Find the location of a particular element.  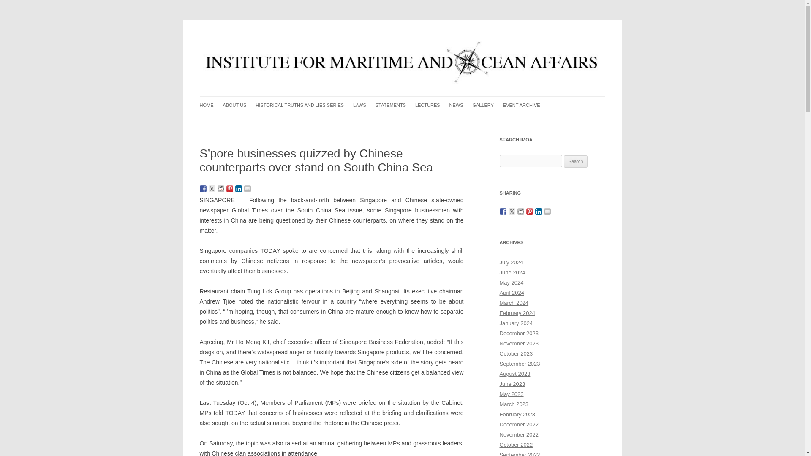

Institute for Maritime and Ocean Affairs is located at coordinates (302, 41).